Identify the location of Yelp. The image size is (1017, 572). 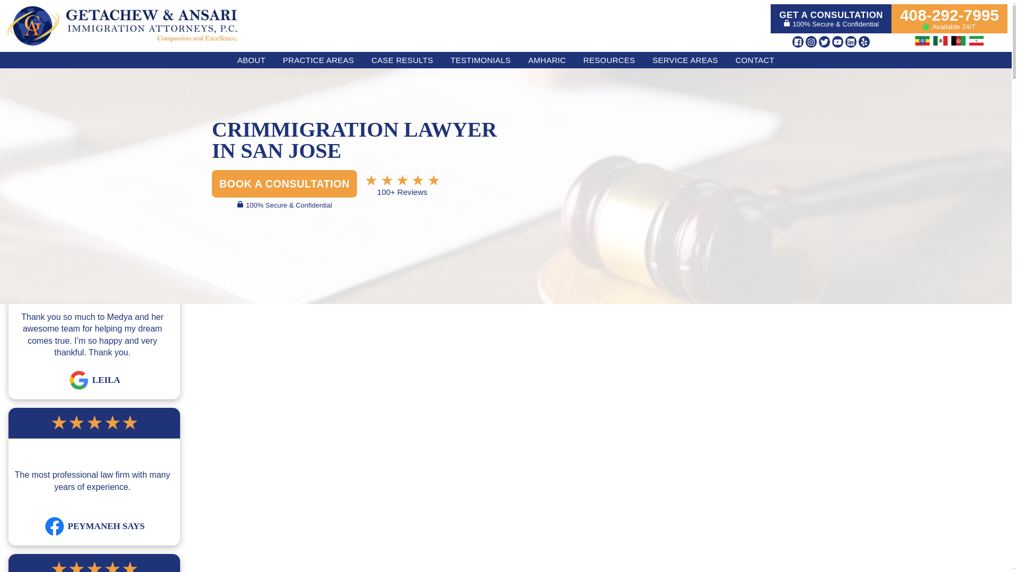
(863, 41).